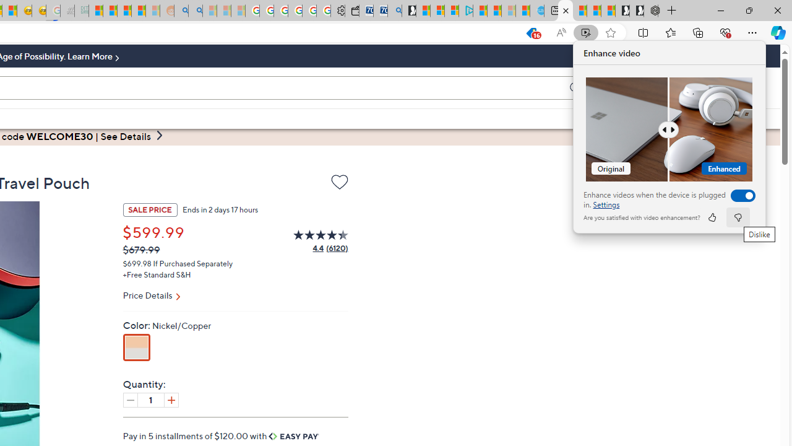  What do you see at coordinates (150, 209) in the screenshot?
I see `SALE PRICE` at bounding box center [150, 209].